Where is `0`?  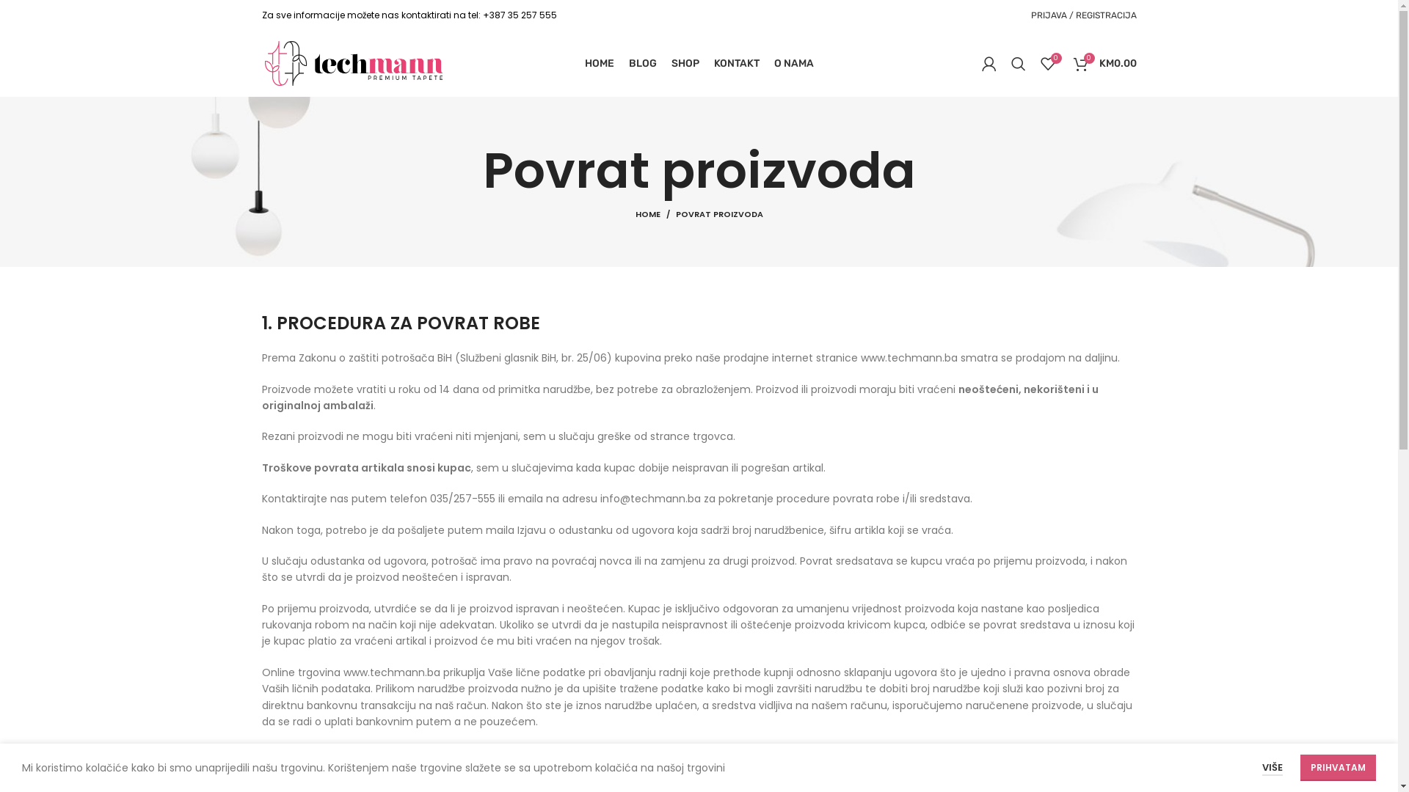
0 is located at coordinates (1048, 64).